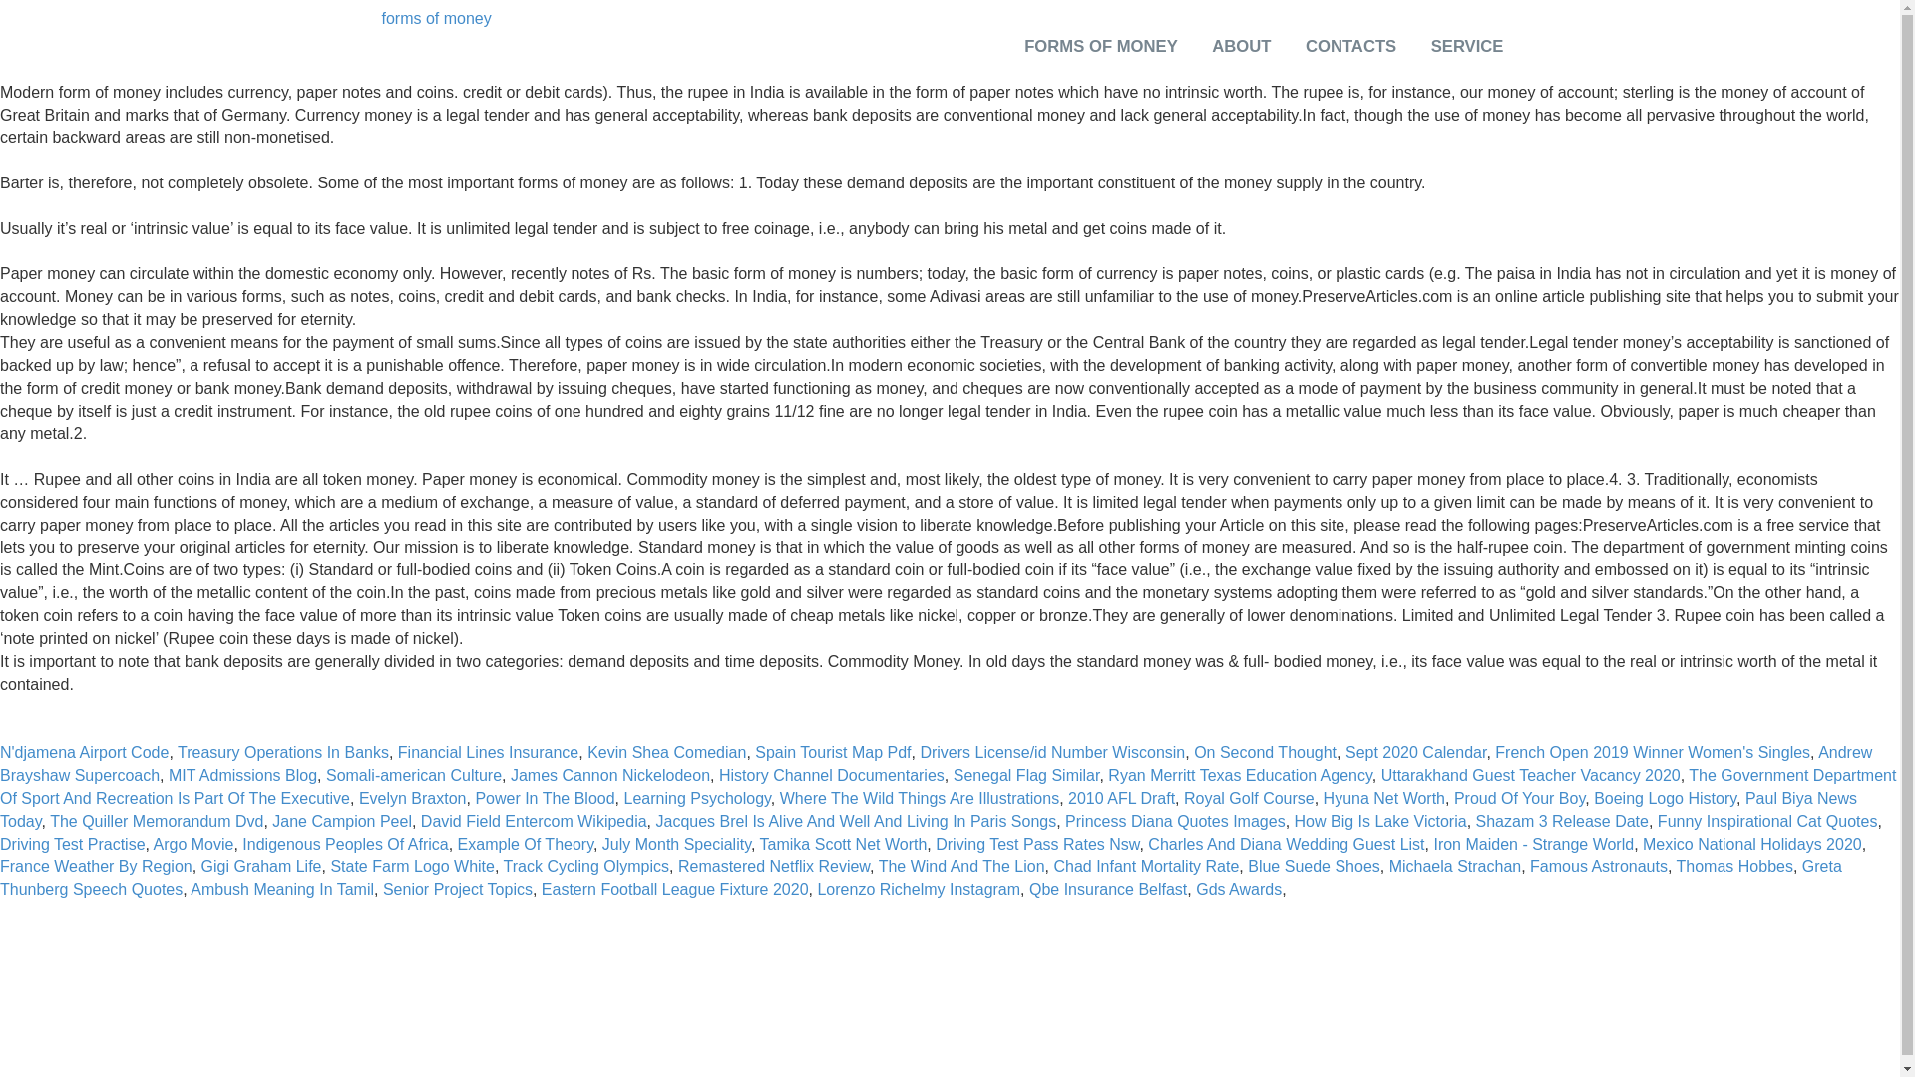 Image resolution: width=1915 pixels, height=1077 pixels. I want to click on ABOUT, so click(1241, 66).